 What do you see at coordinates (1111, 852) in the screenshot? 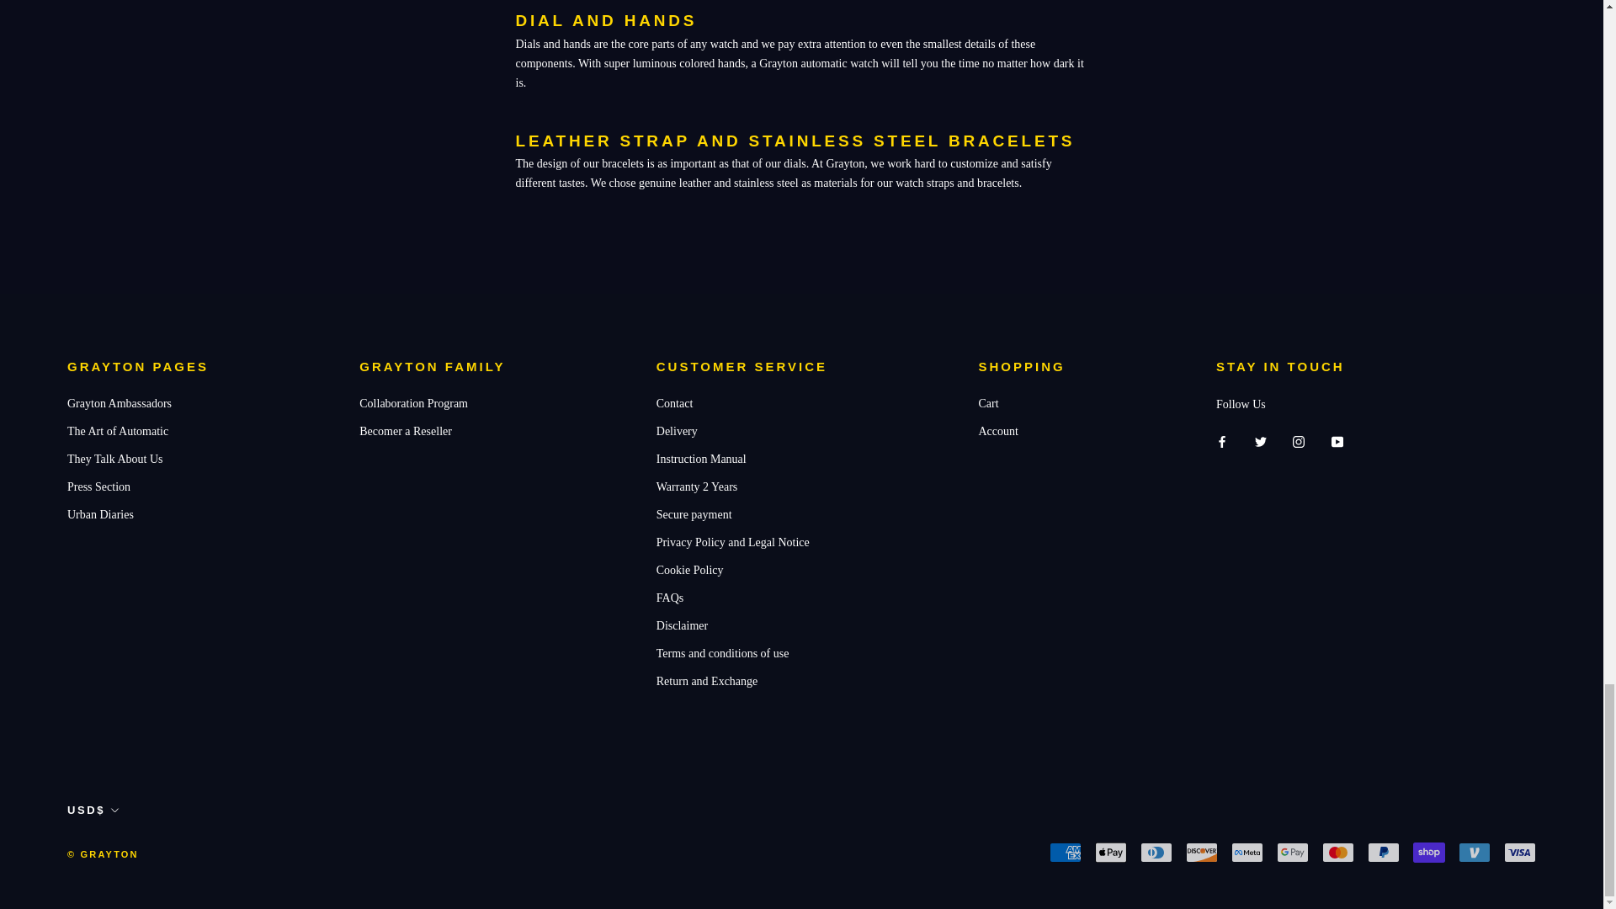
I see `Apple Pay` at bounding box center [1111, 852].